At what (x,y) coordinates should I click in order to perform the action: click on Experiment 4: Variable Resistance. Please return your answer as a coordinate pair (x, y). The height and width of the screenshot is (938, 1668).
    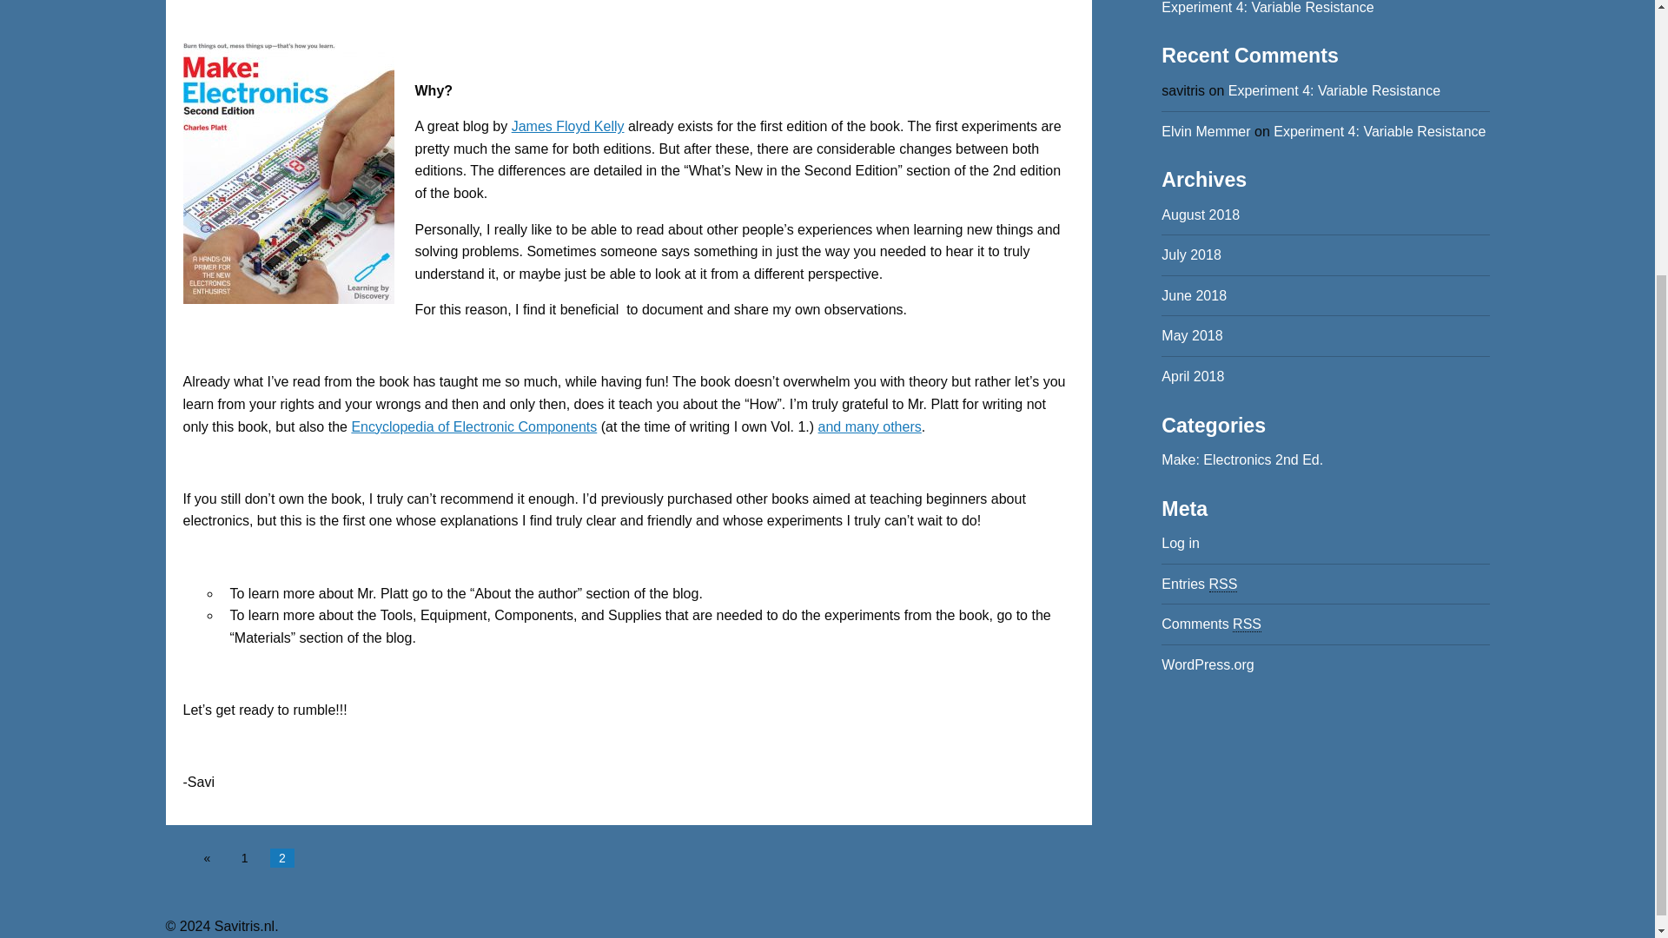
    Looking at the image, I should click on (1267, 7).